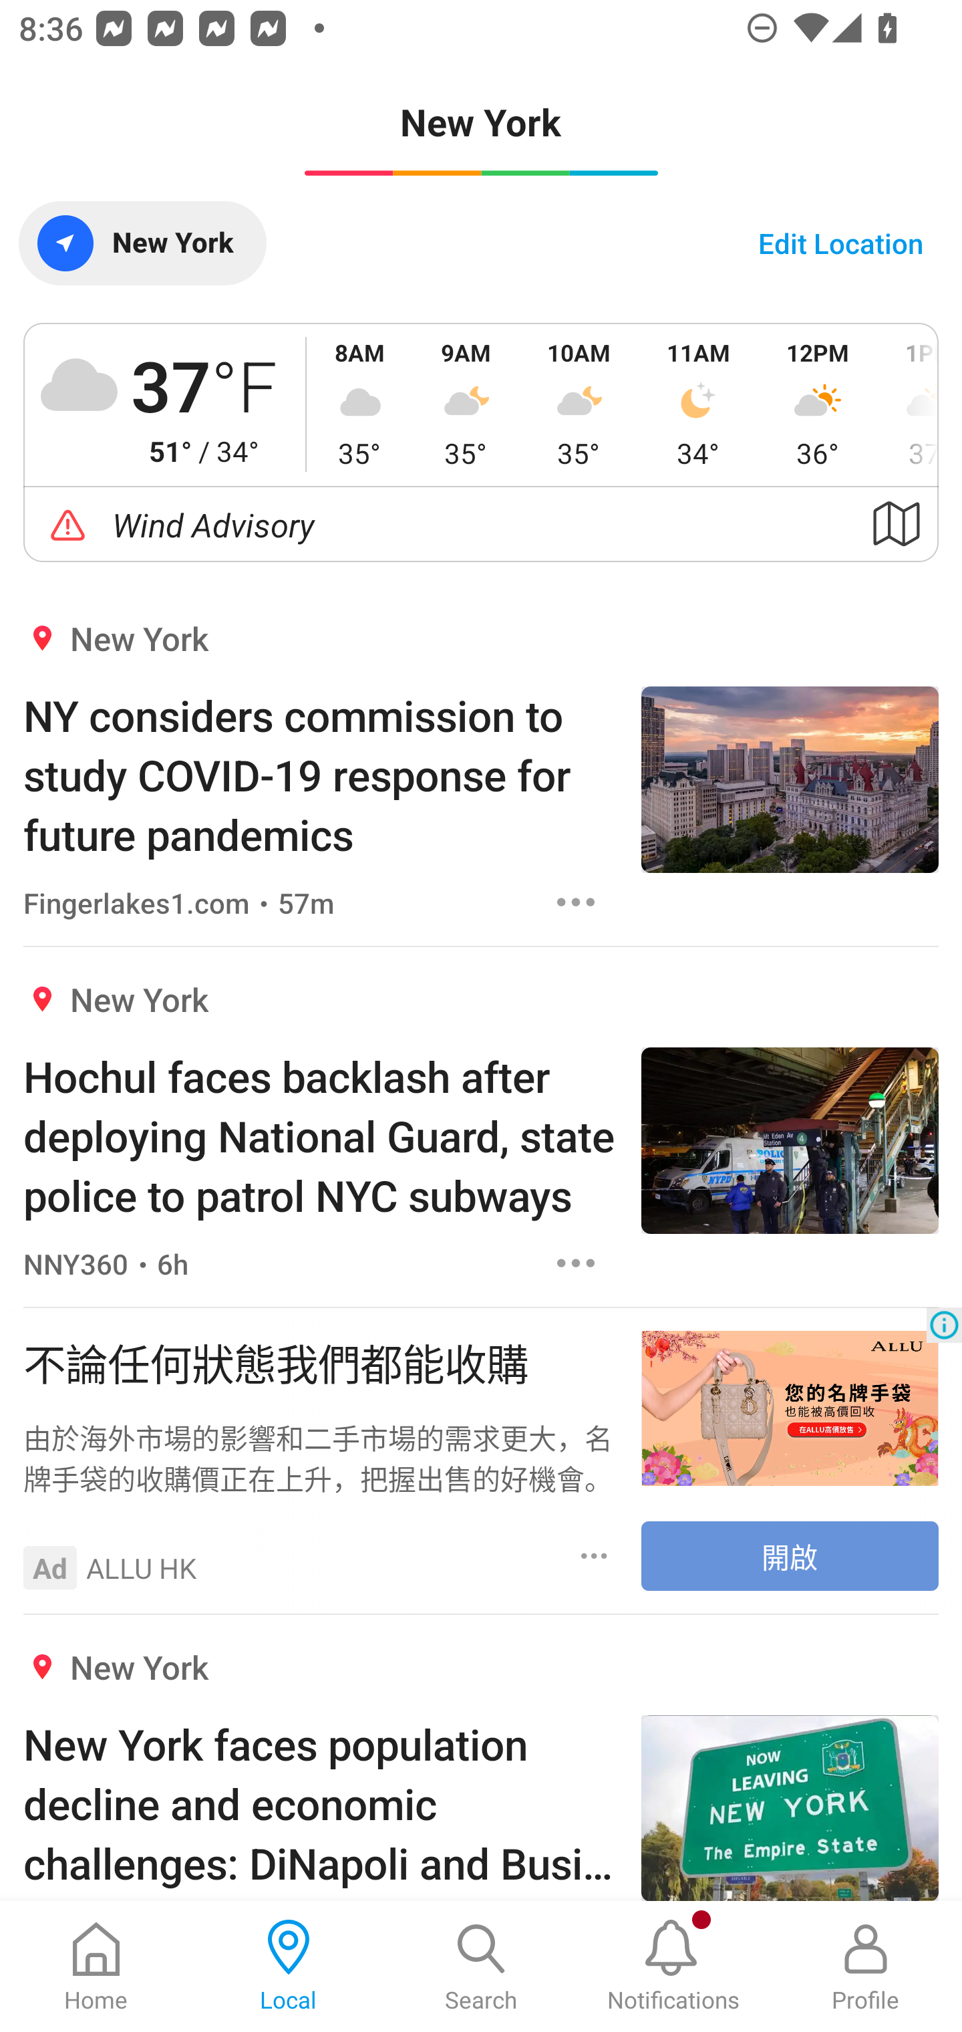  What do you see at coordinates (698, 404) in the screenshot?
I see `11AM 34°` at bounding box center [698, 404].